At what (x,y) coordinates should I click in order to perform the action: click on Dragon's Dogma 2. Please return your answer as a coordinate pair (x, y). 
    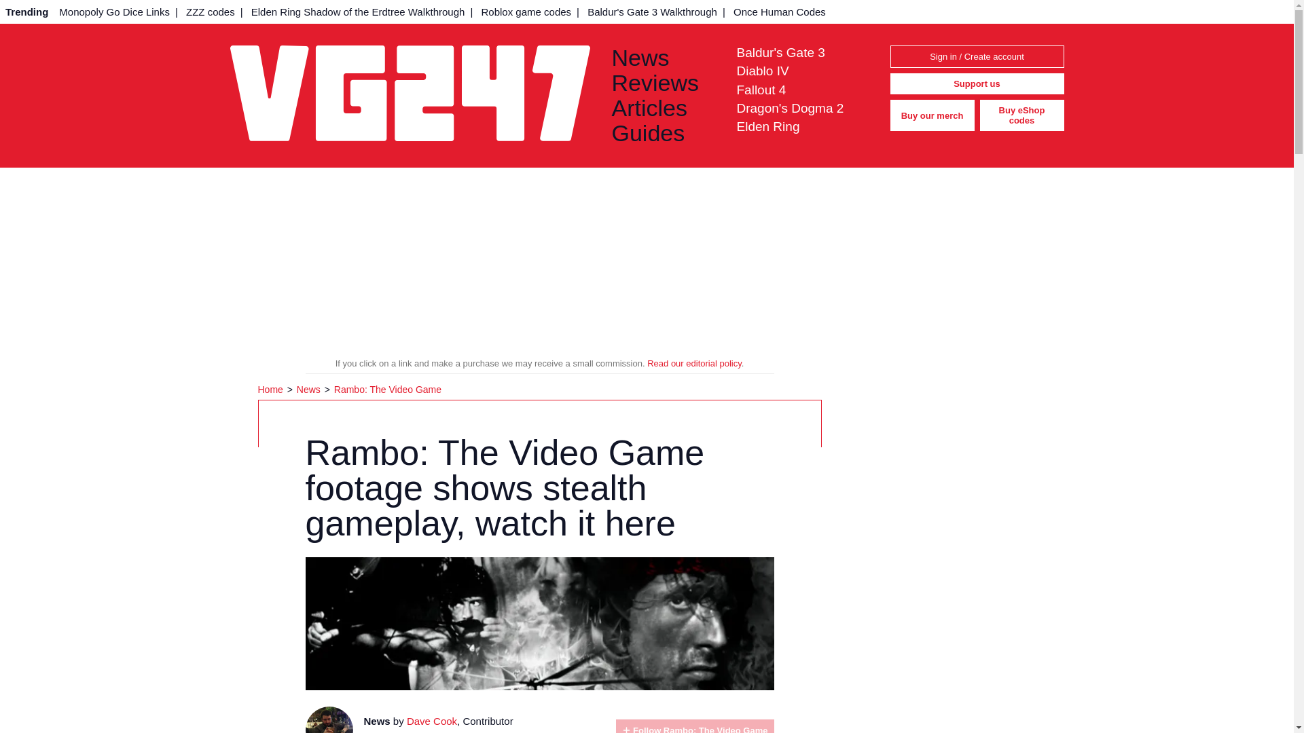
    Looking at the image, I should click on (790, 108).